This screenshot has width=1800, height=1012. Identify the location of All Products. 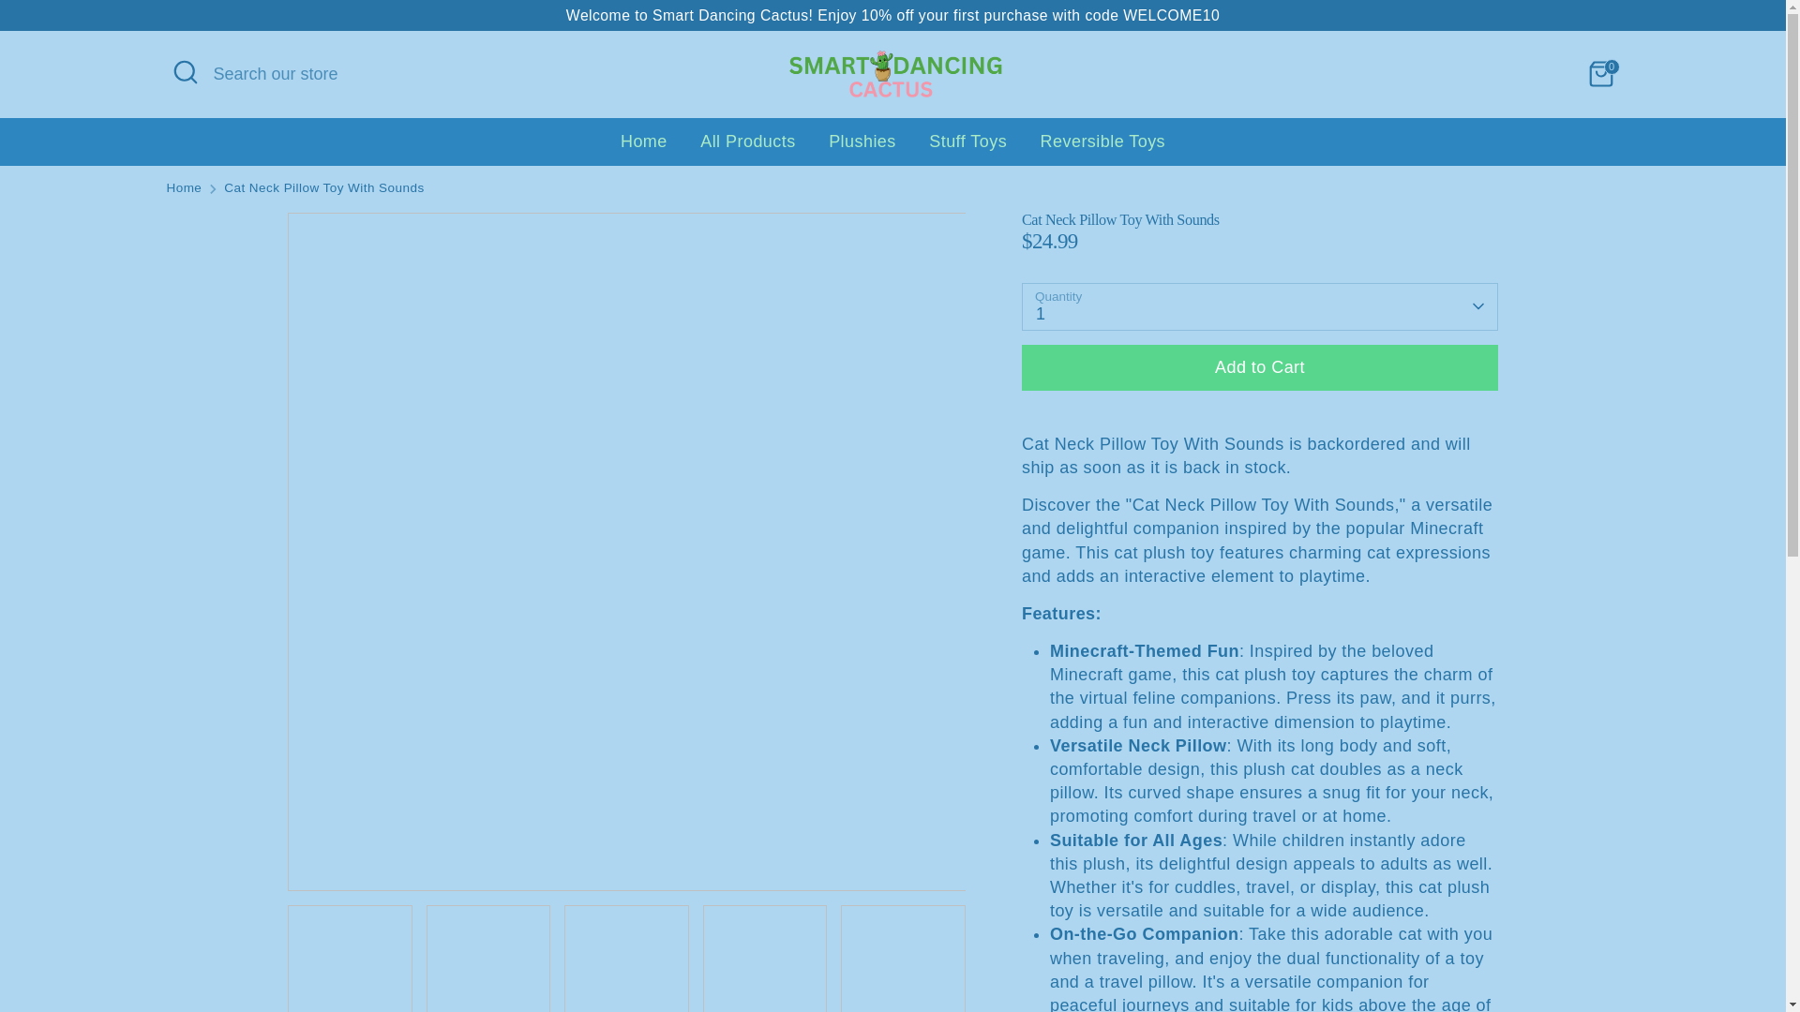
(746, 148).